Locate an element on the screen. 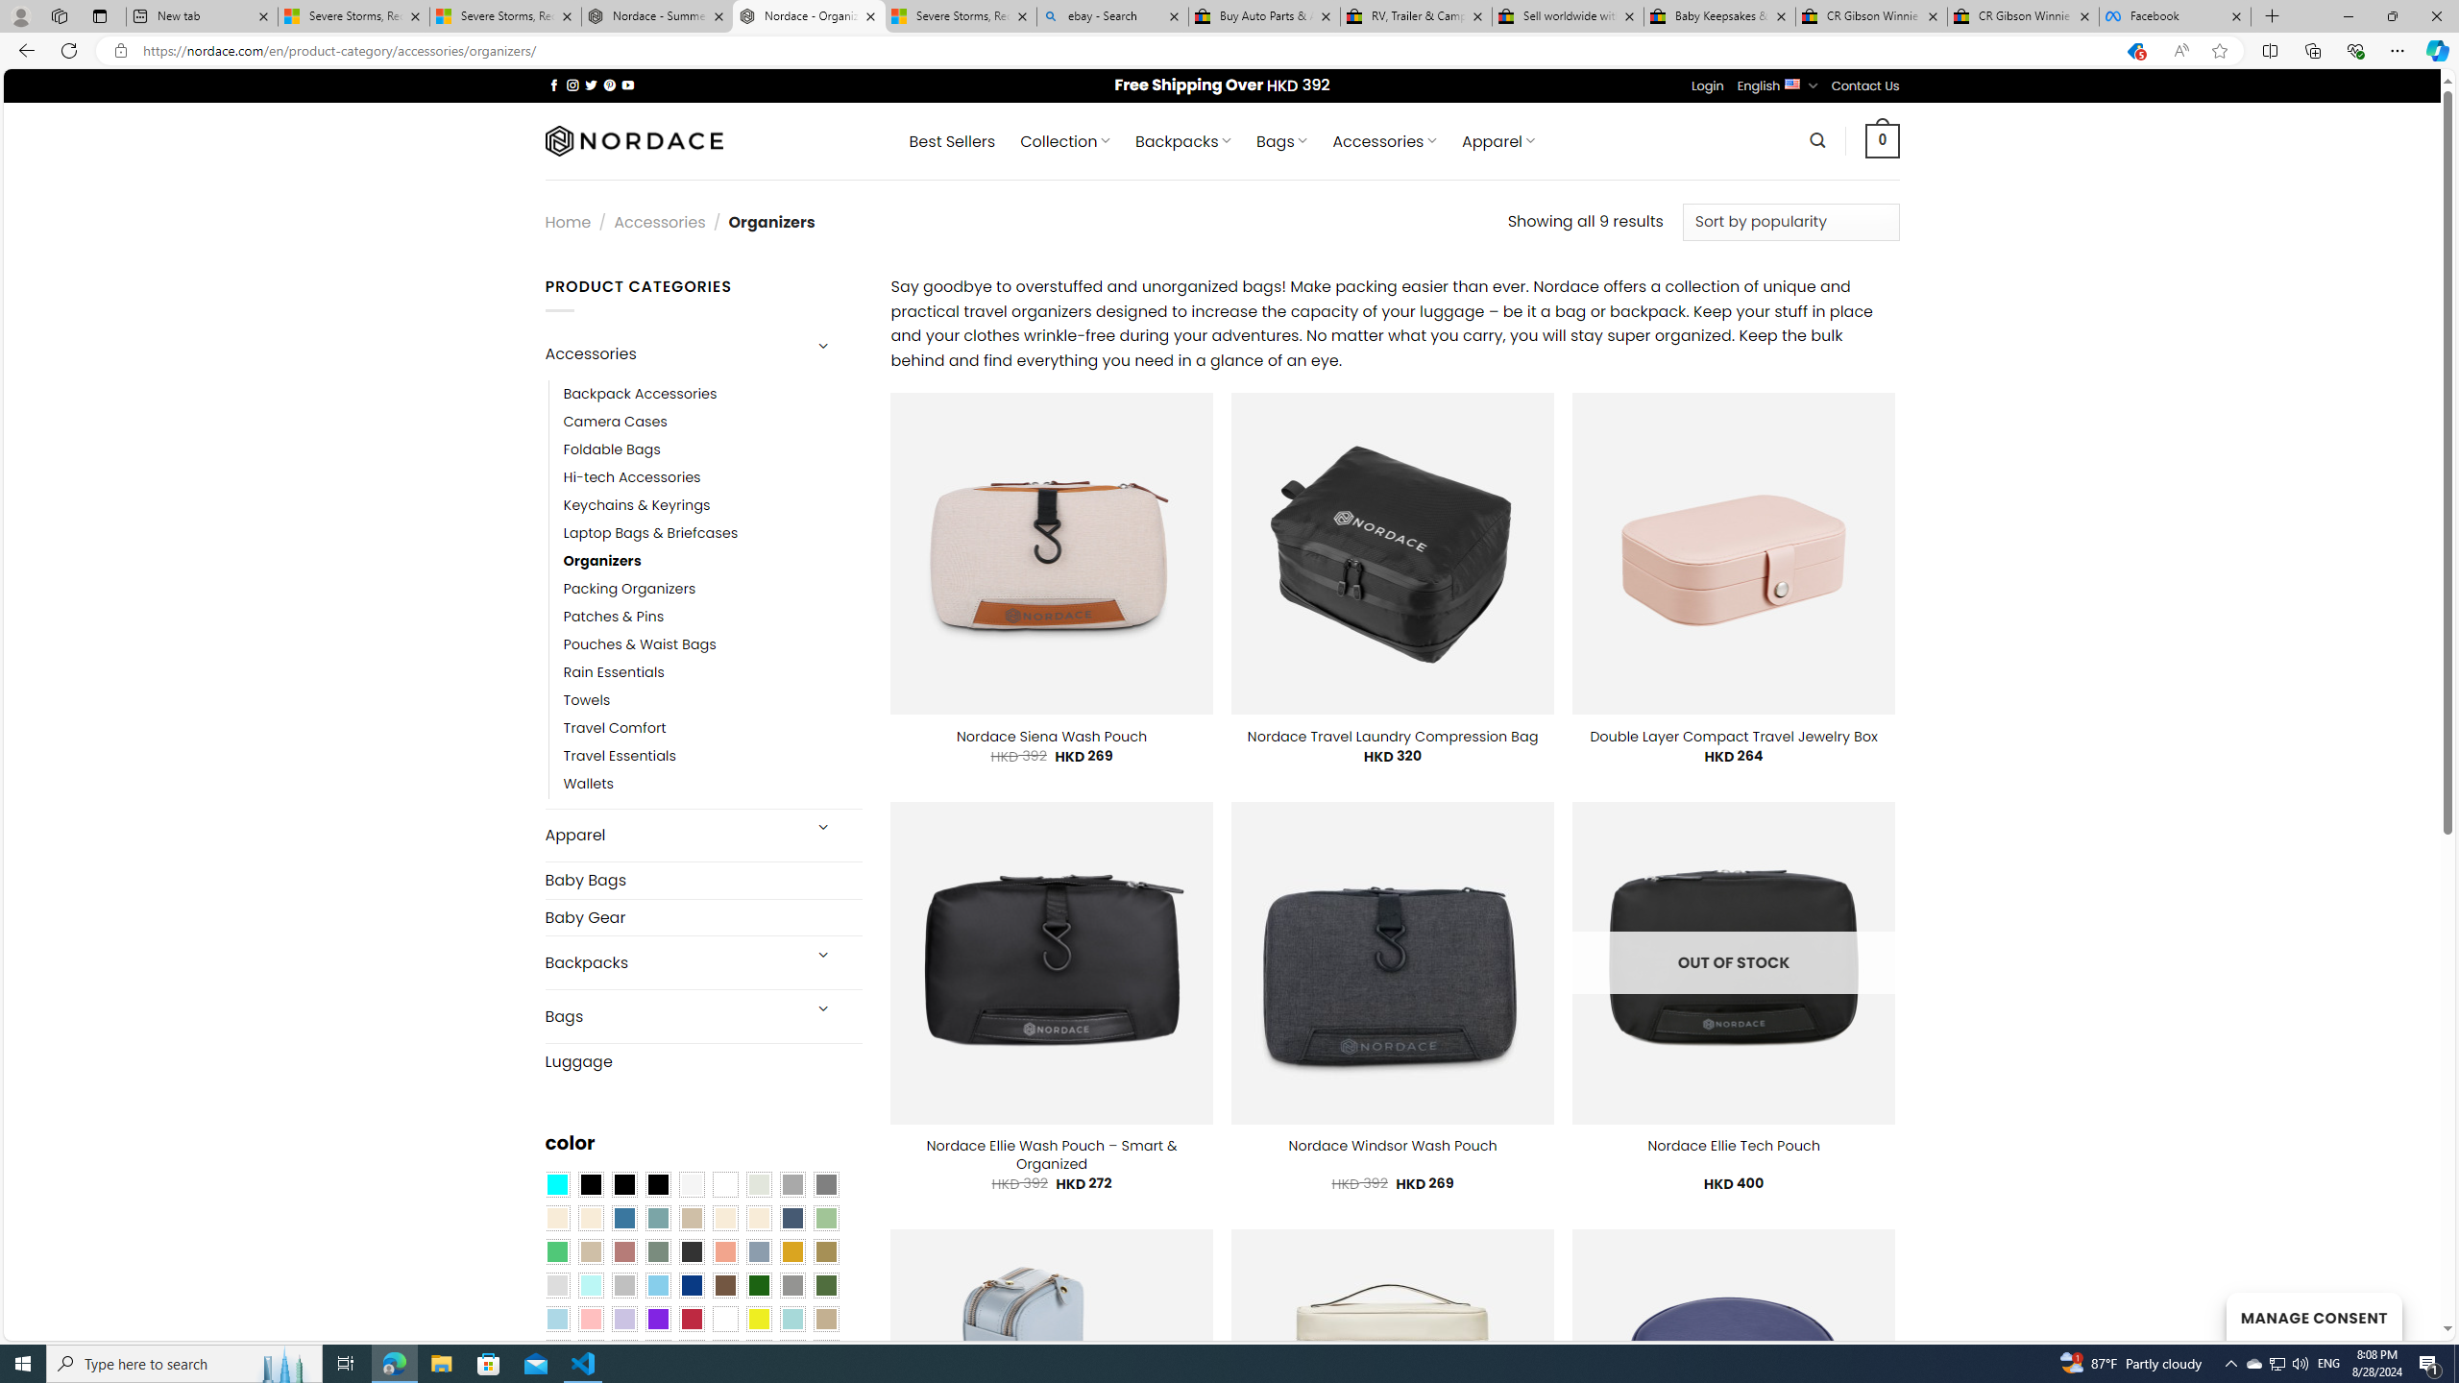 This screenshot has height=1383, width=2459. Hi-tech Accessories is located at coordinates (632, 477).